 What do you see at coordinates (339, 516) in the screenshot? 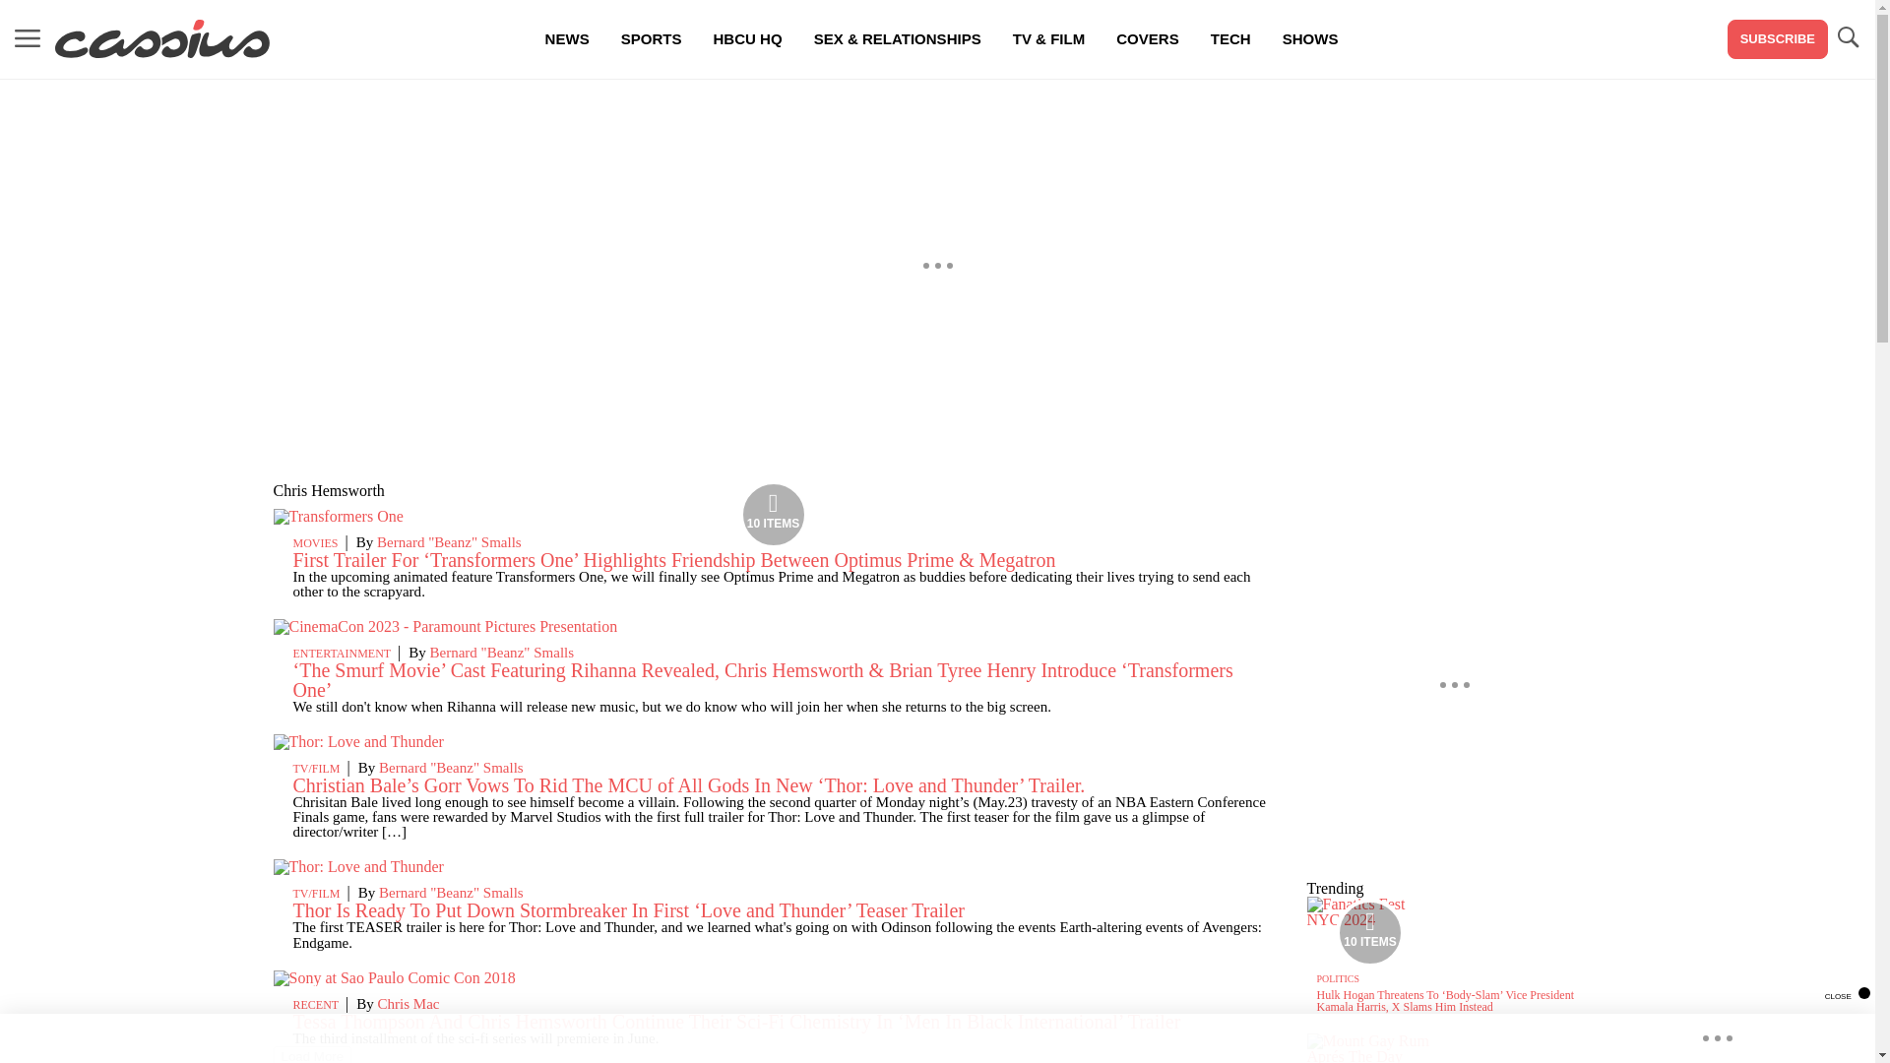
I see `10 ITEMS` at bounding box center [339, 516].